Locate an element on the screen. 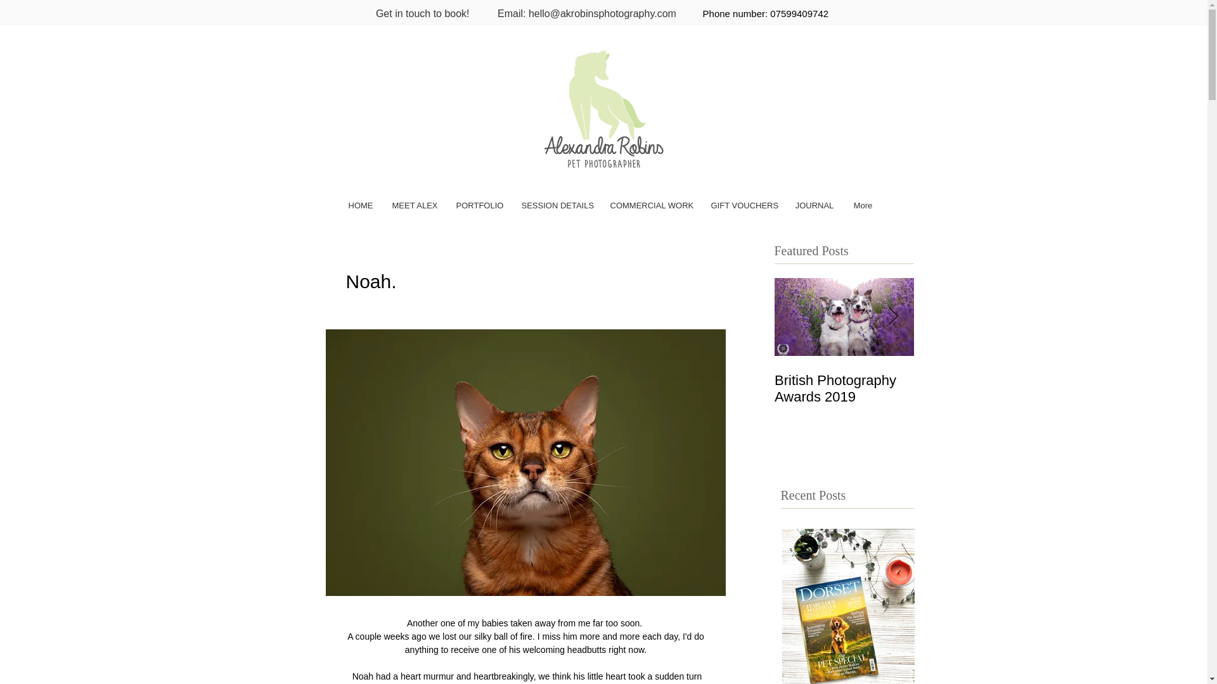  British Photography Awards 2019 is located at coordinates (844, 389).